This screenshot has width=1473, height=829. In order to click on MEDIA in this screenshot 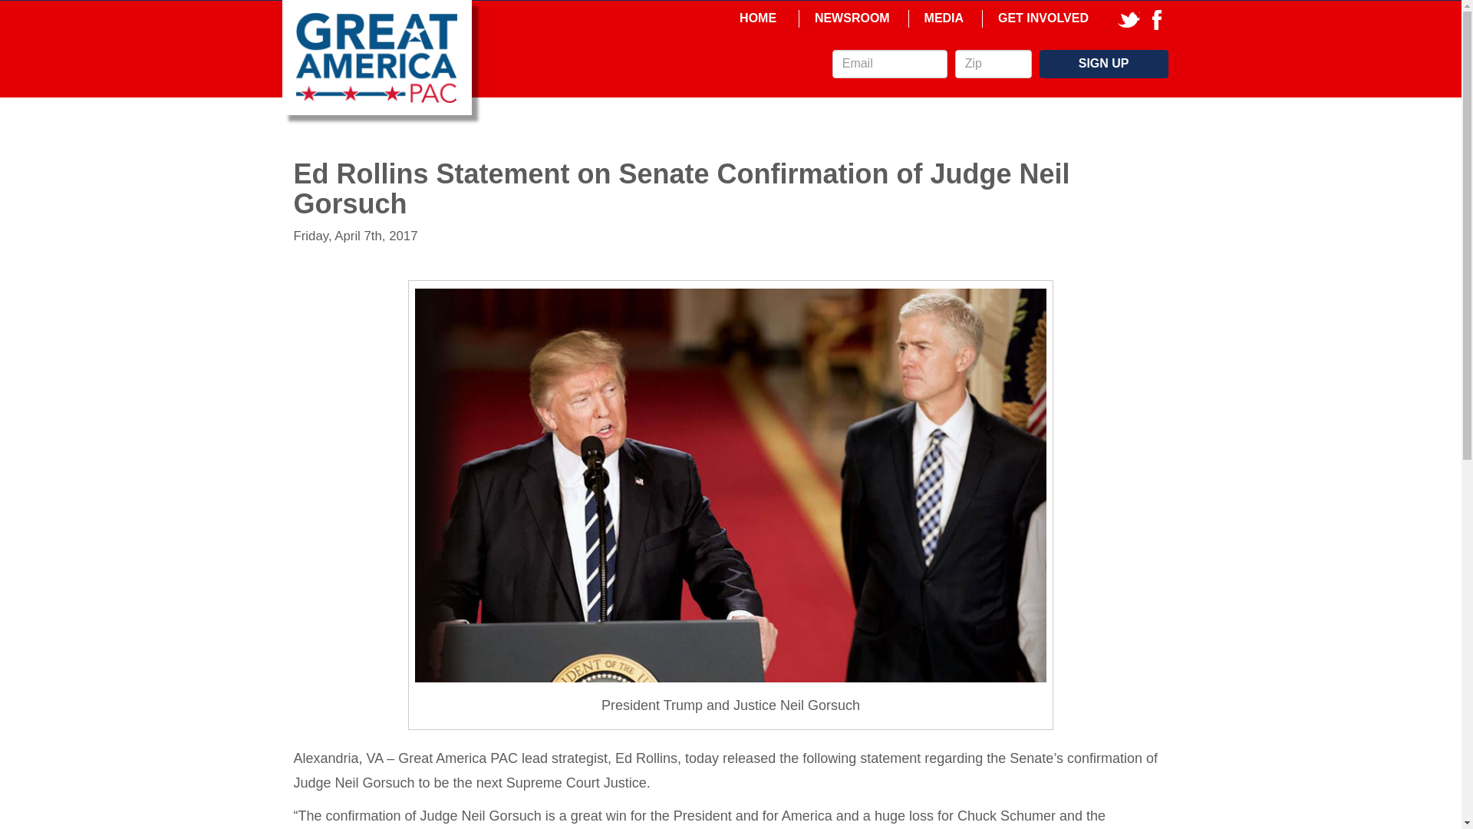, I will do `click(944, 18)`.